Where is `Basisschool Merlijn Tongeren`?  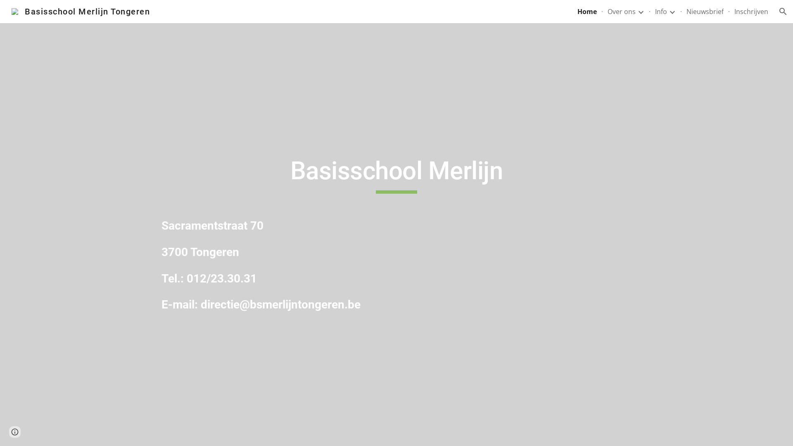
Basisschool Merlijn Tongeren is located at coordinates (81, 11).